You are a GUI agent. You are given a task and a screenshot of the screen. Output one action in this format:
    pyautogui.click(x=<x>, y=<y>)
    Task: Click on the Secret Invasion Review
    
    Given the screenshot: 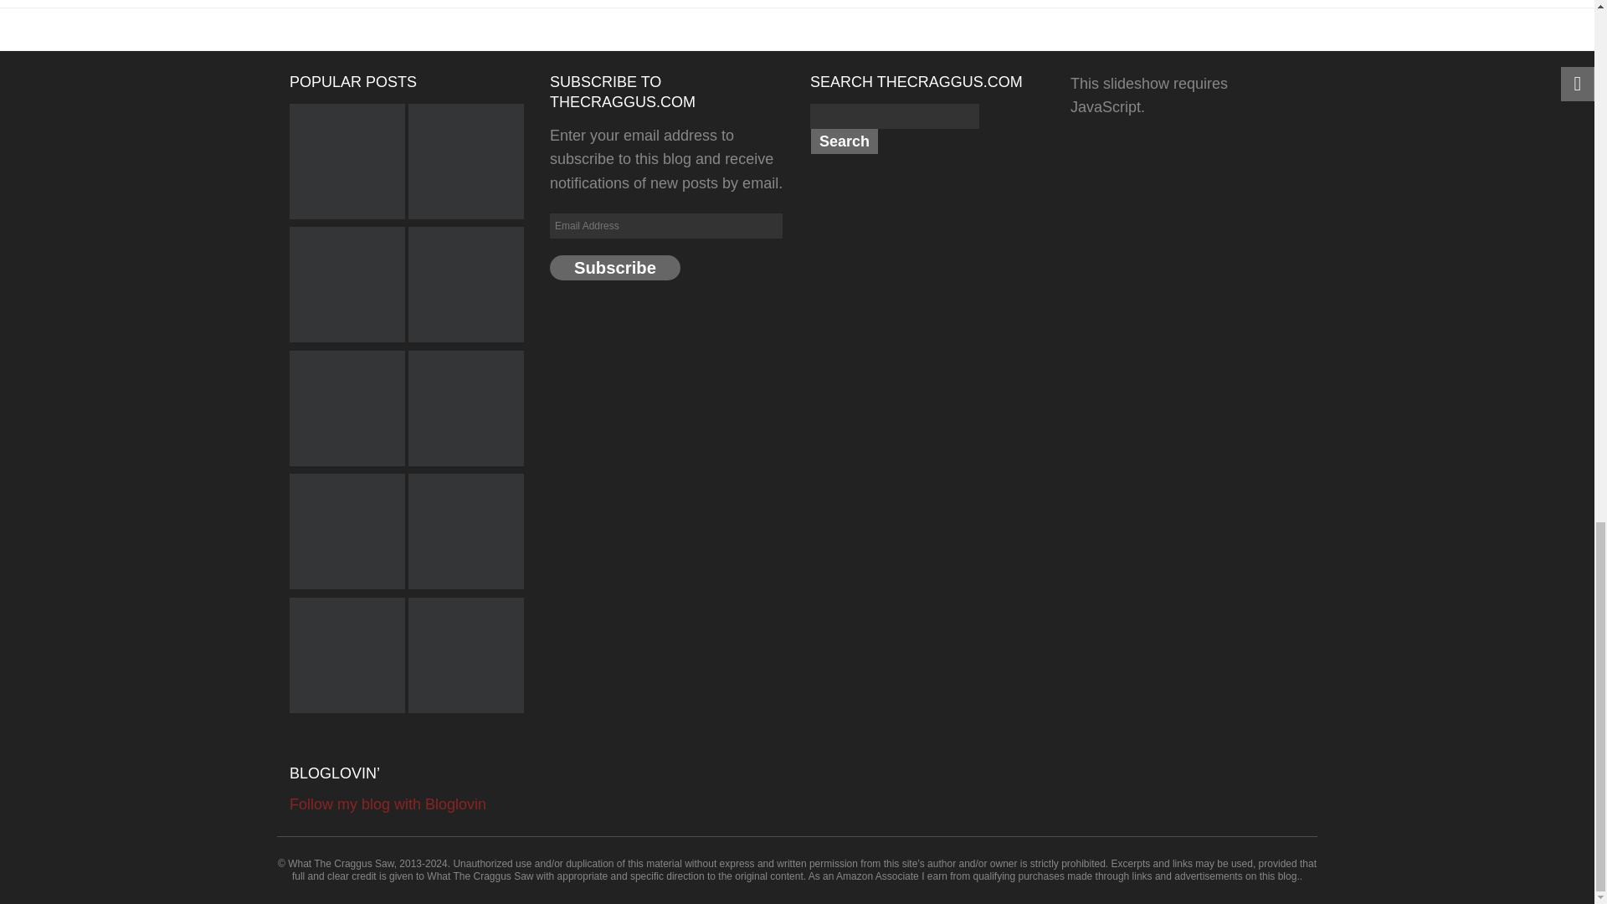 What is the action you would take?
    pyautogui.click(x=347, y=533)
    